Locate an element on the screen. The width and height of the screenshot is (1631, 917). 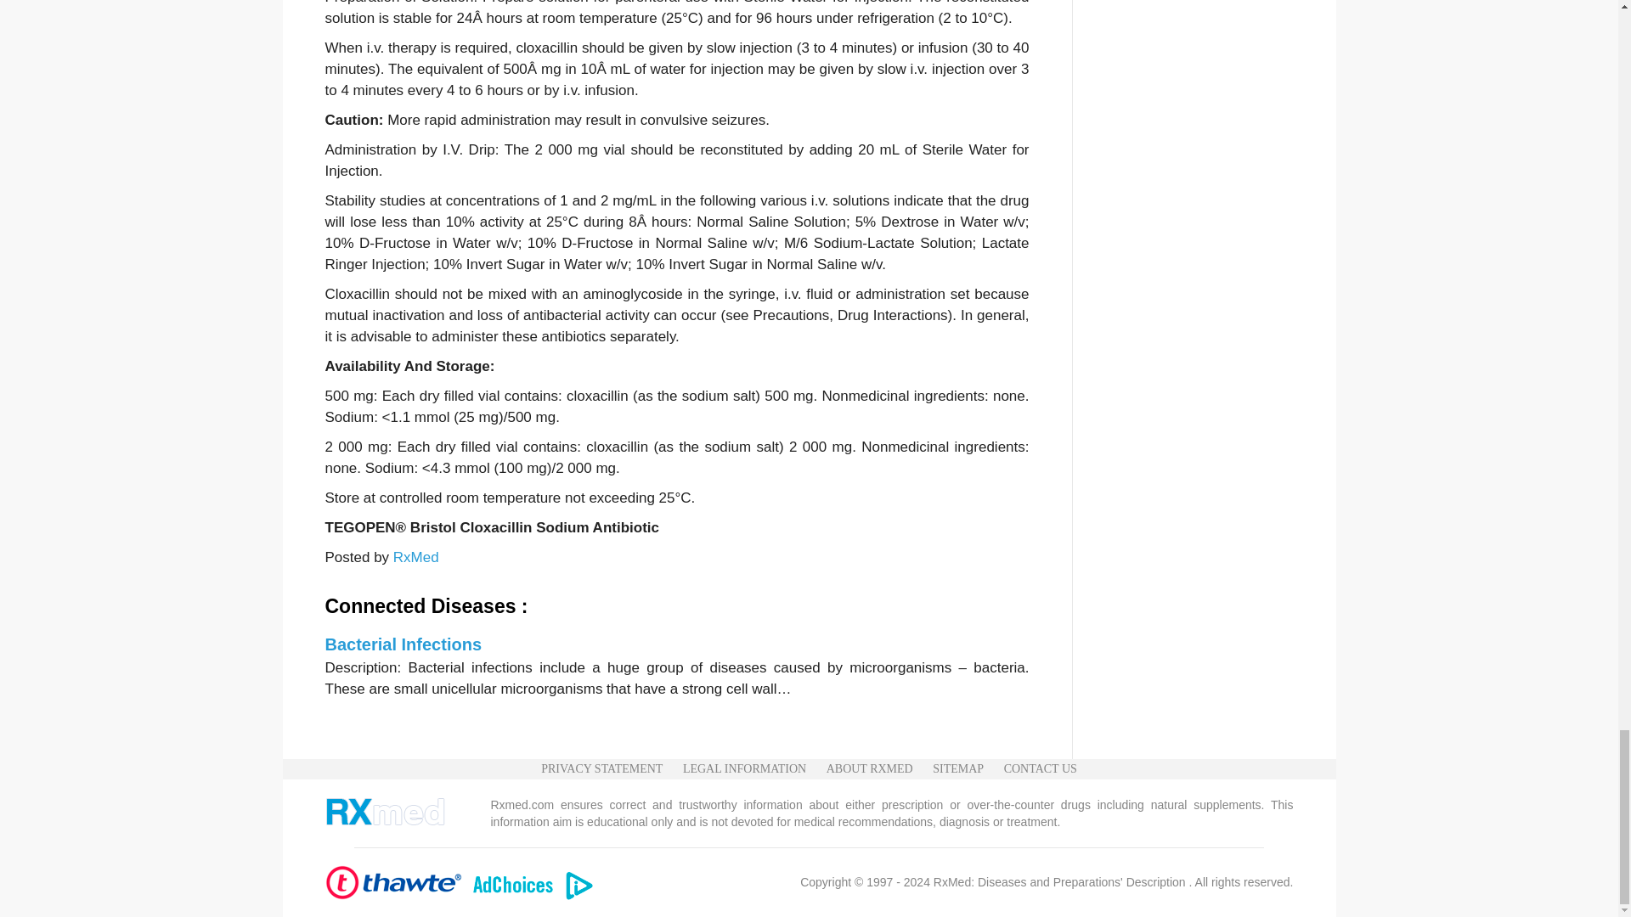
CONTACT US is located at coordinates (1040, 769).